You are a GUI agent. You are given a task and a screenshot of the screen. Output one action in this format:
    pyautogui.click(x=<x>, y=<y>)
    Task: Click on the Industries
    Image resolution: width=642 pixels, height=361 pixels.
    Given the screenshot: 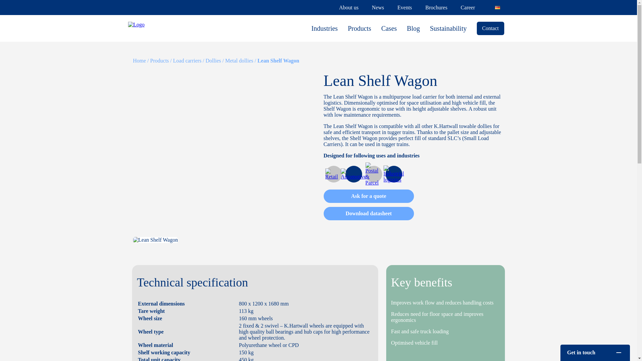 What is the action you would take?
    pyautogui.click(x=324, y=28)
    